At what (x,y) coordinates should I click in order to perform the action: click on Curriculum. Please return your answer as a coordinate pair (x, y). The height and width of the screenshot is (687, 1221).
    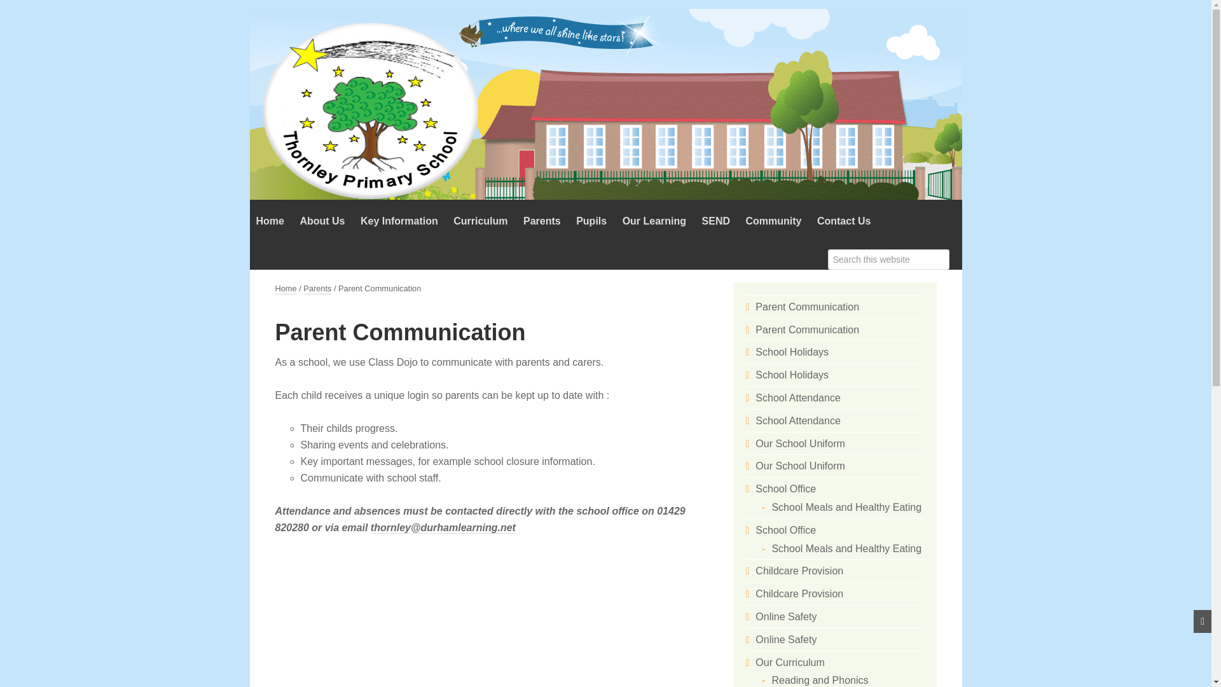
    Looking at the image, I should click on (480, 221).